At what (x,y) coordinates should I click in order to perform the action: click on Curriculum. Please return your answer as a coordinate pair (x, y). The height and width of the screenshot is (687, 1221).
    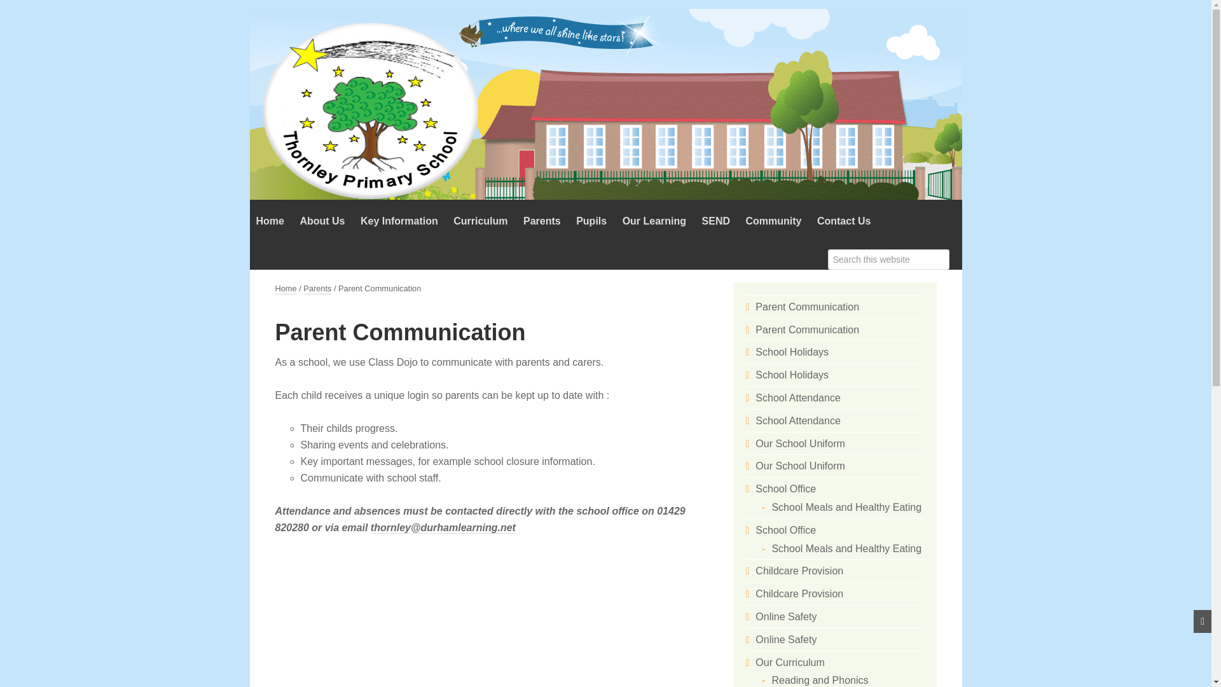
    Looking at the image, I should click on (480, 221).